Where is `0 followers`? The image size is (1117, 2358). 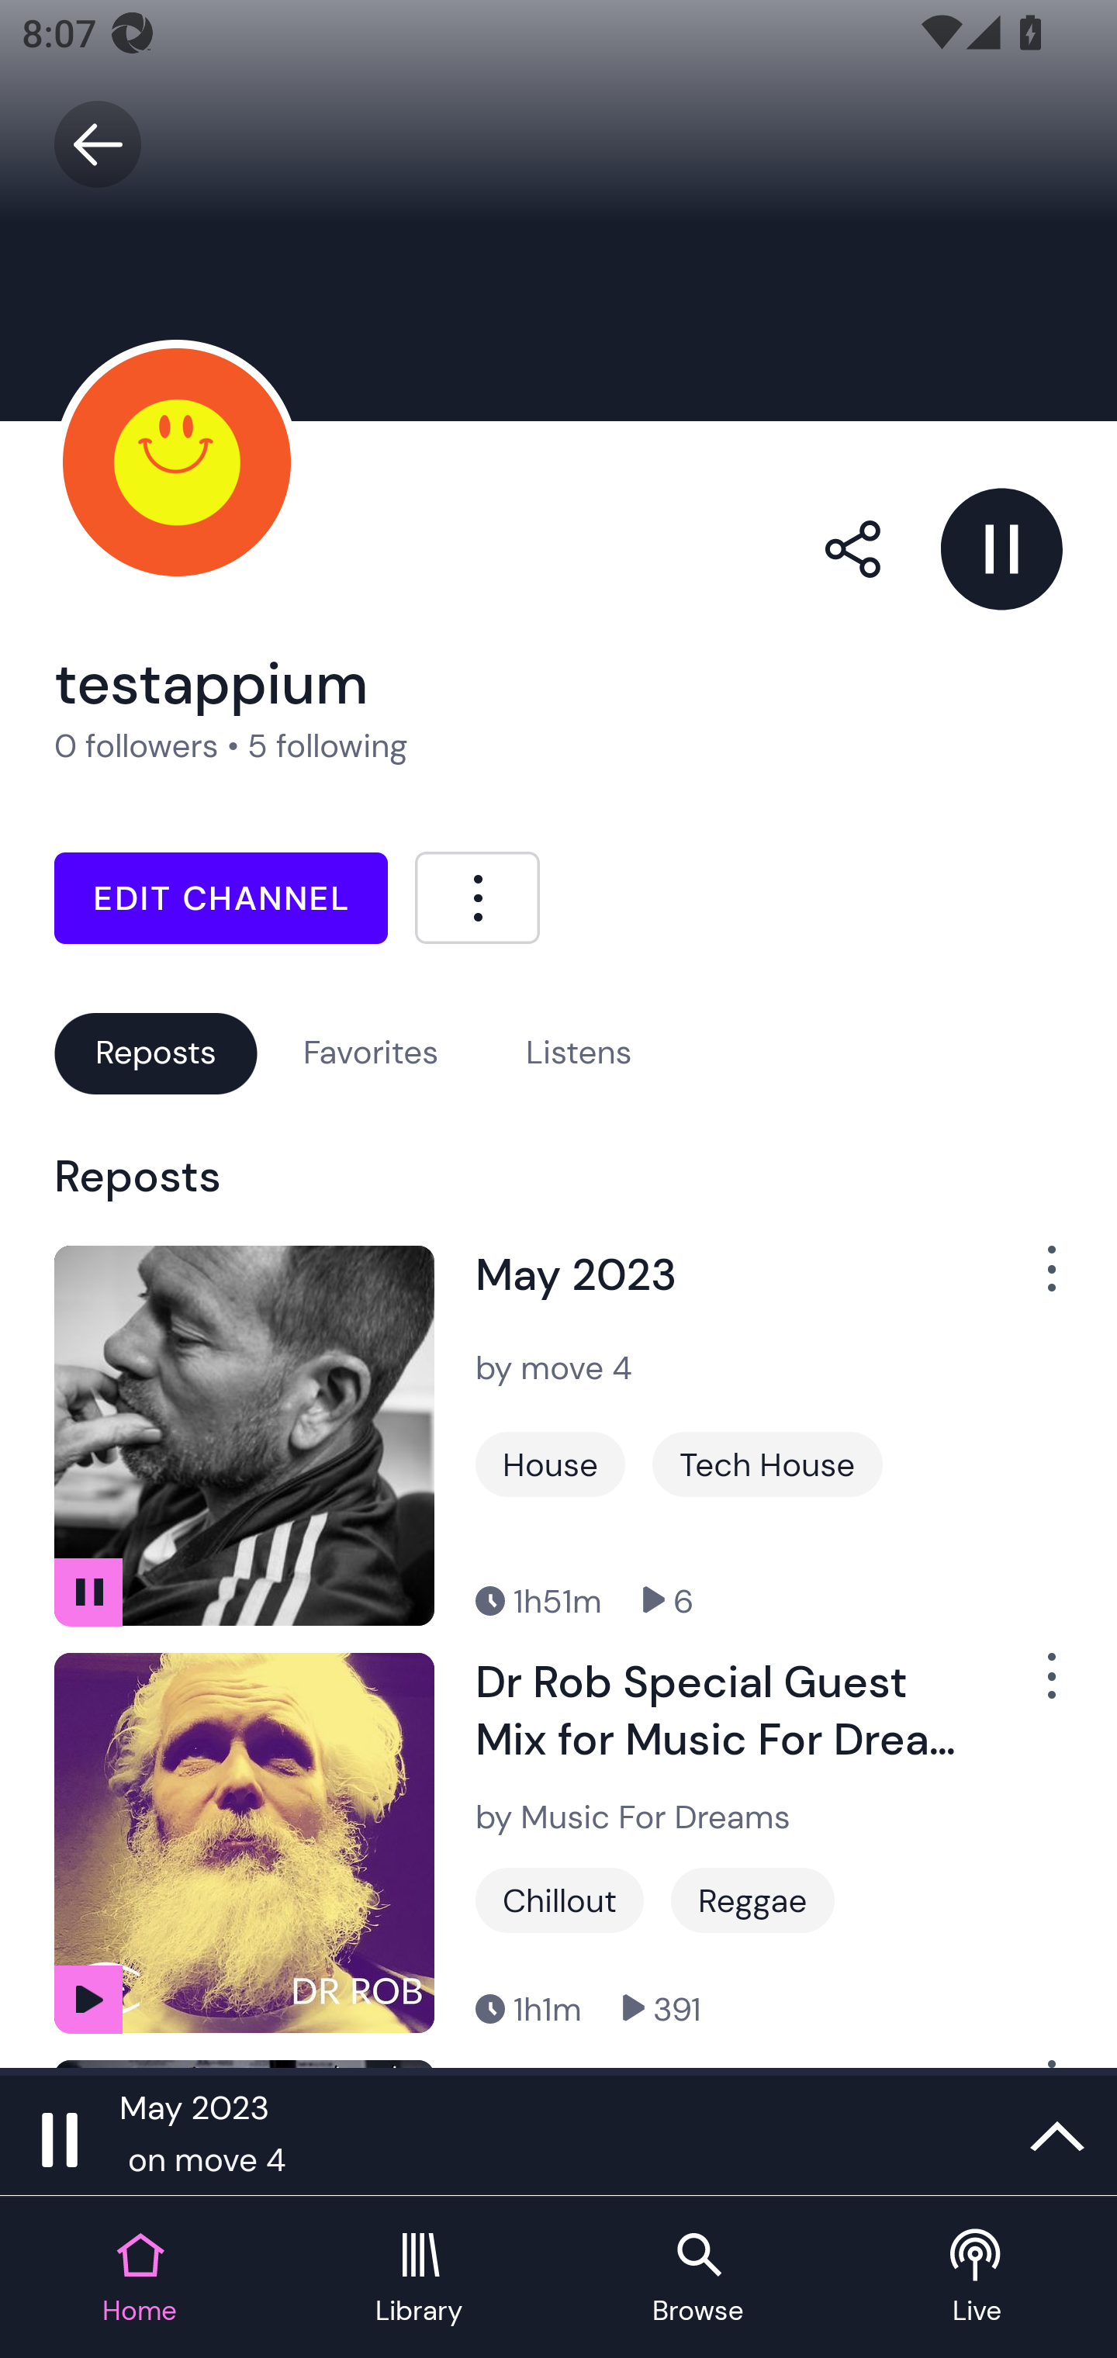 0 followers is located at coordinates (137, 746).